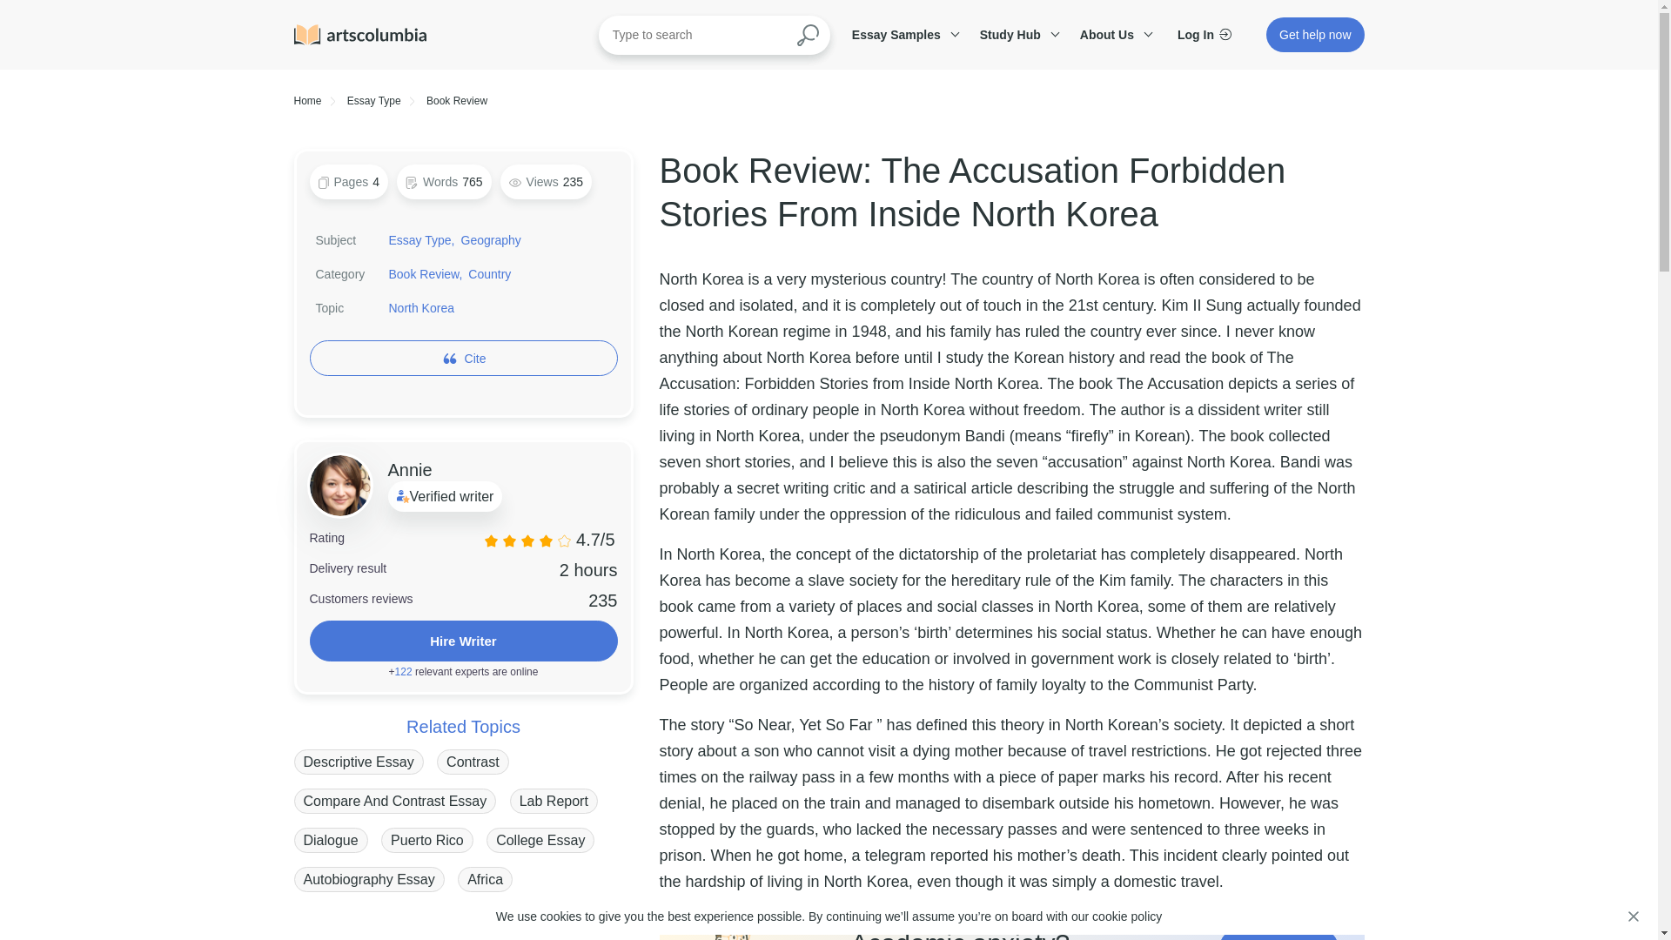  I want to click on Essay Type,, so click(421, 240).